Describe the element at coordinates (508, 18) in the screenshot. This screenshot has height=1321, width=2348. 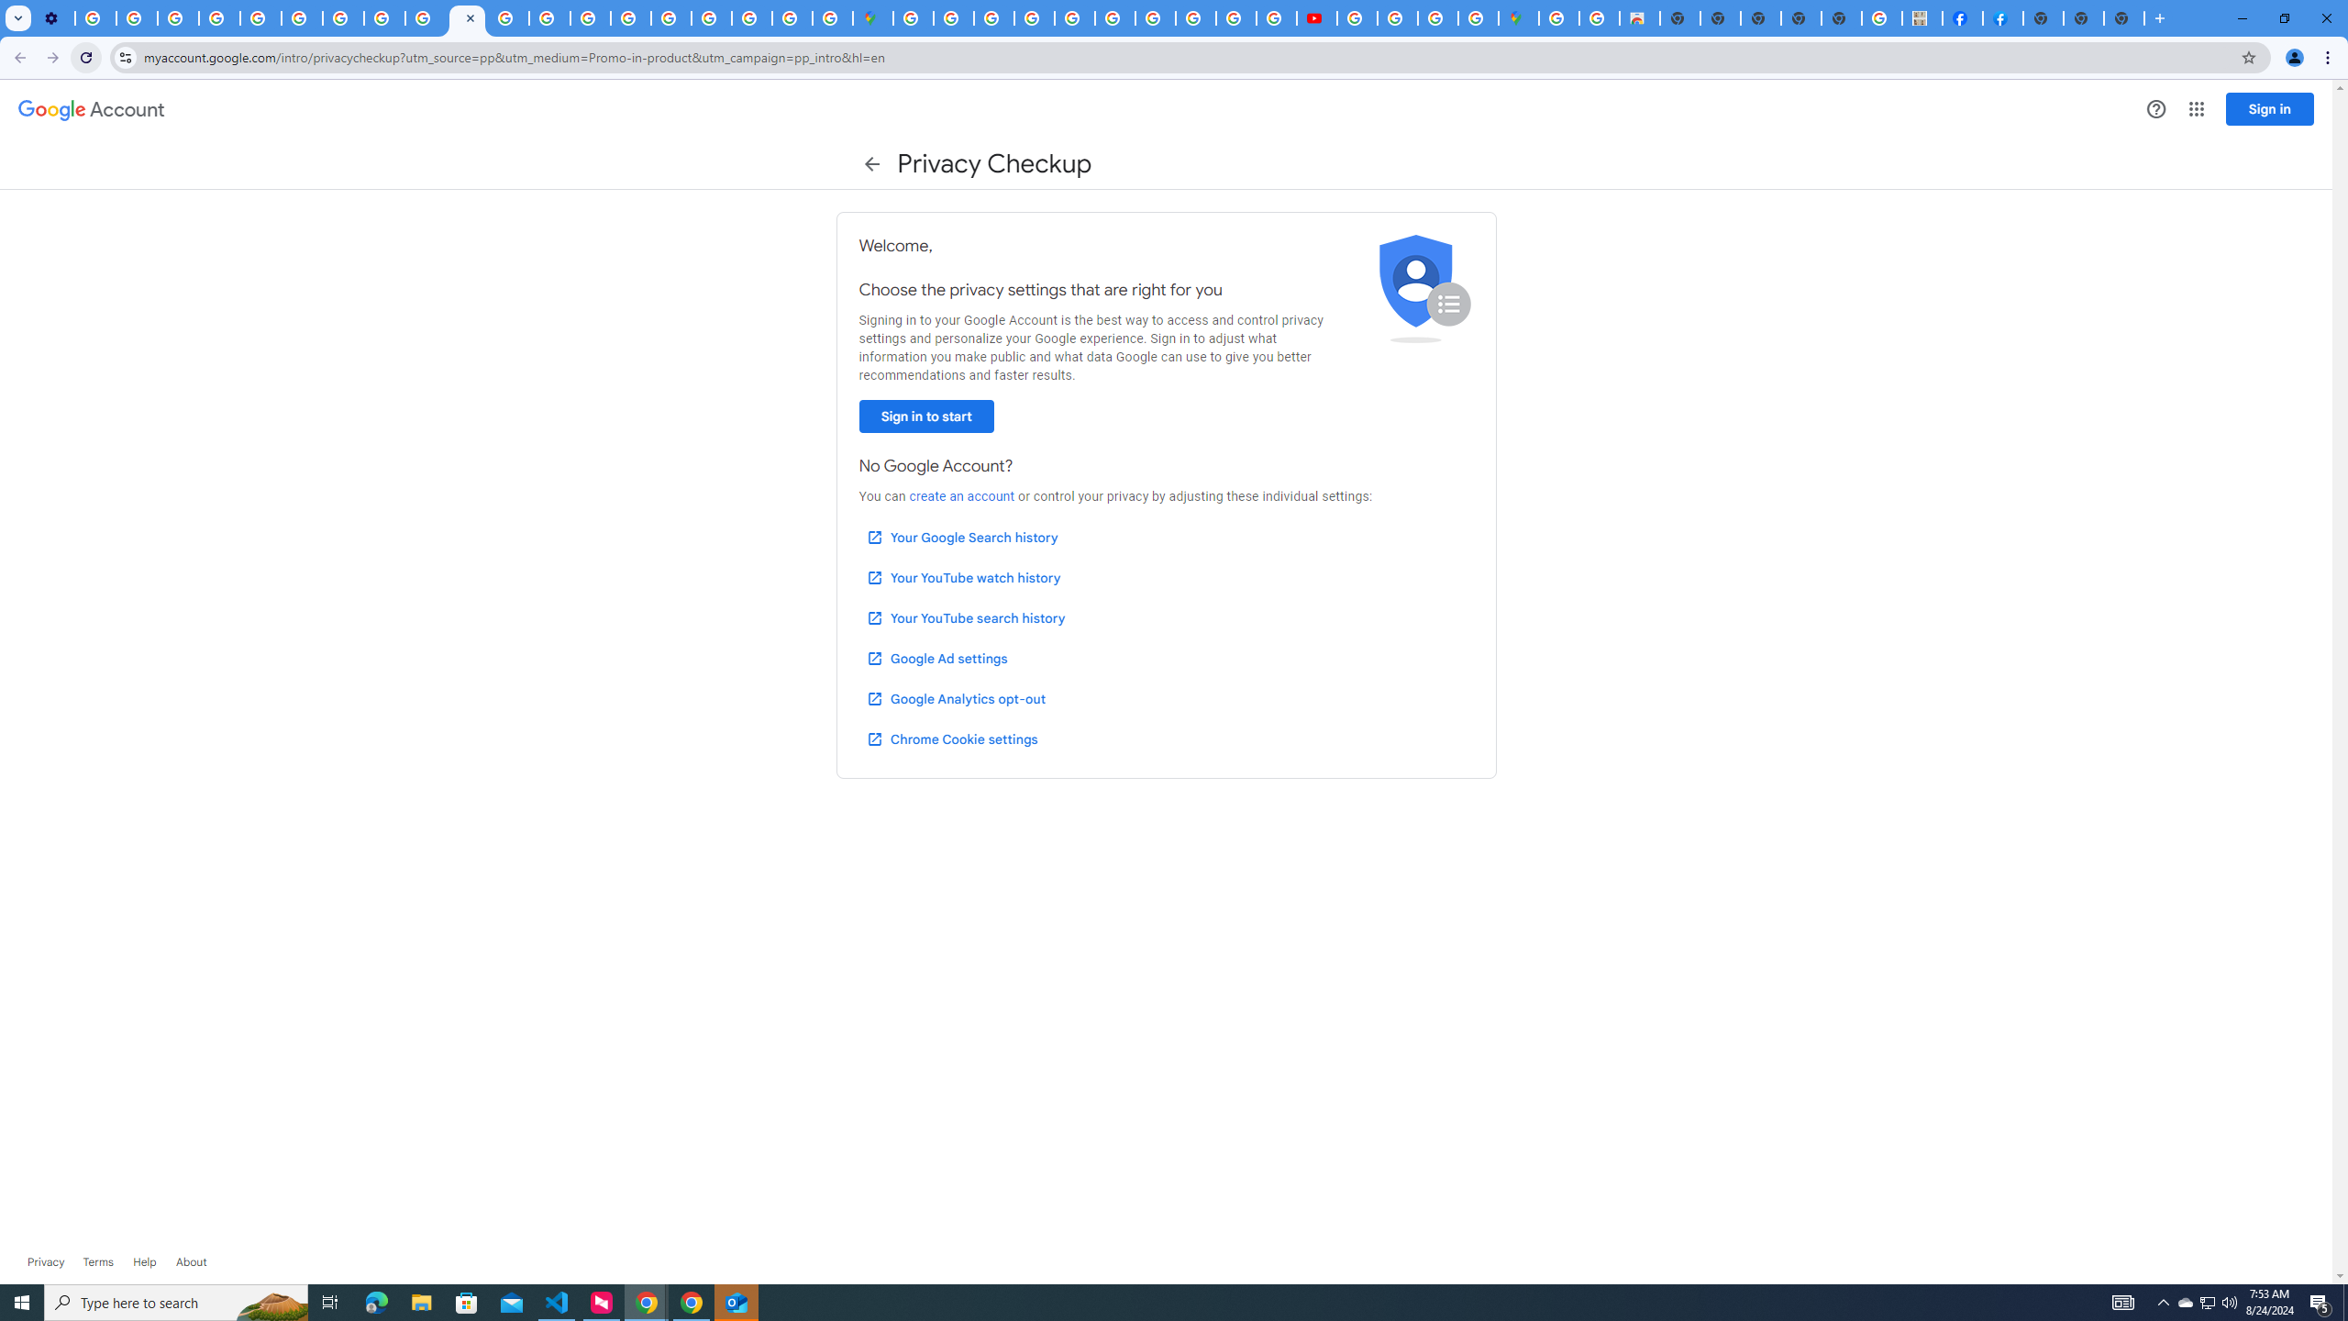
I see `https://scholar.google.com/` at that location.